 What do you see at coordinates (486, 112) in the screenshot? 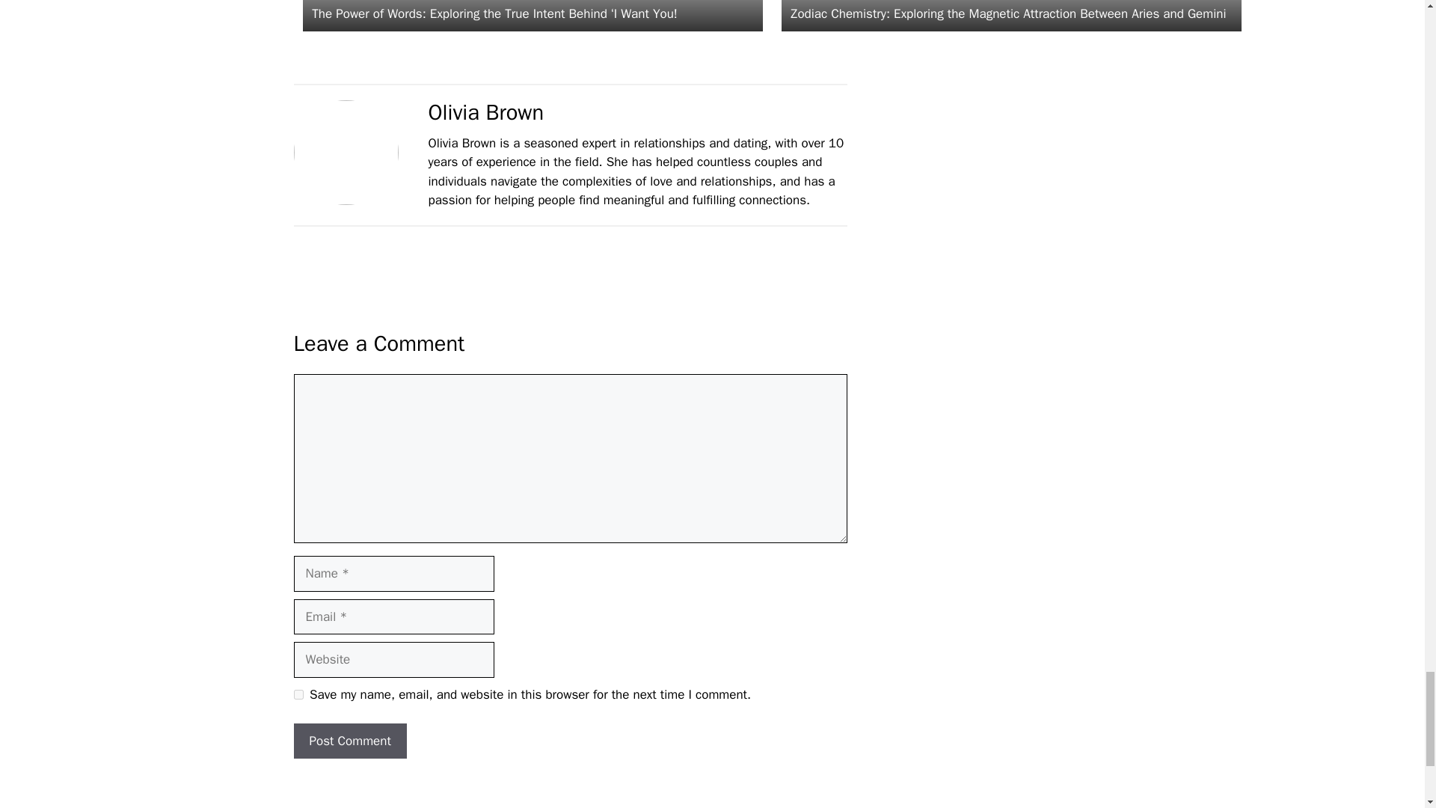
I see `Olivia Brown` at bounding box center [486, 112].